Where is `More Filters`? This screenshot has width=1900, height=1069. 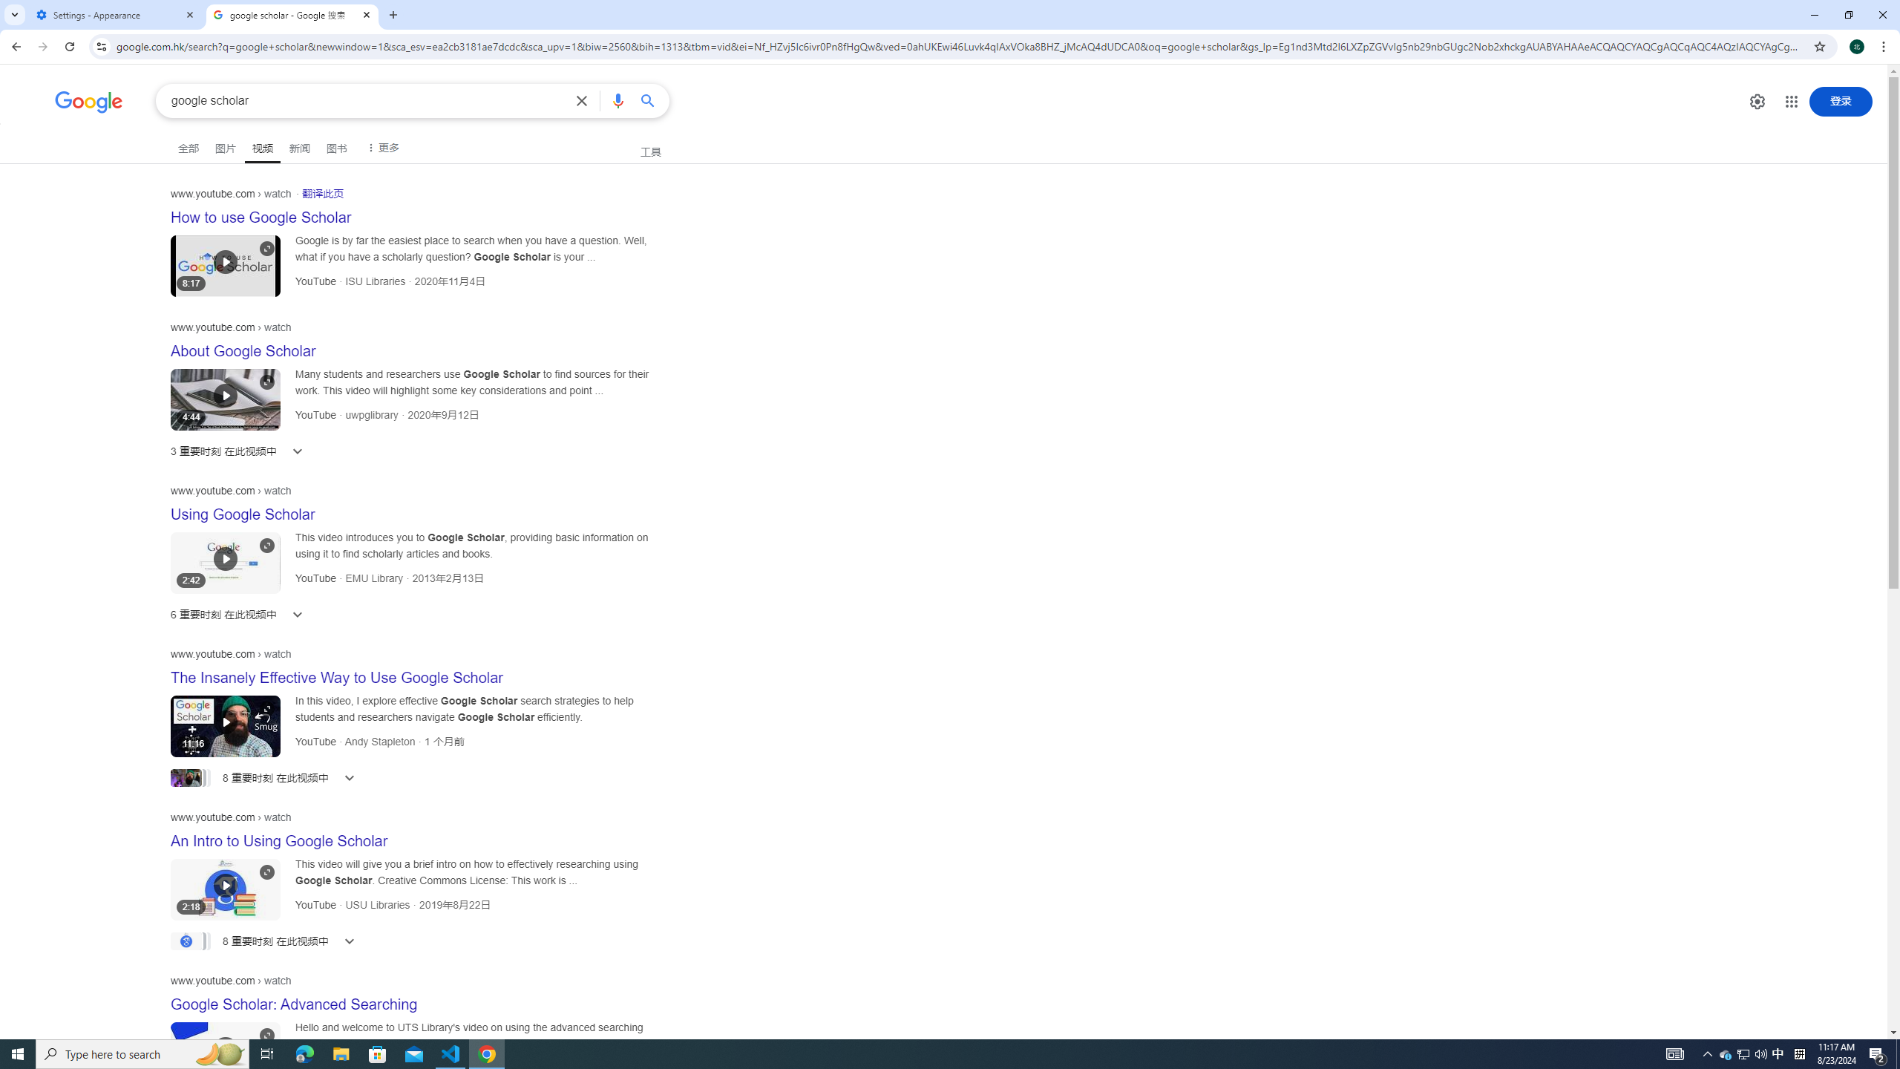 More Filters is located at coordinates (381, 147).